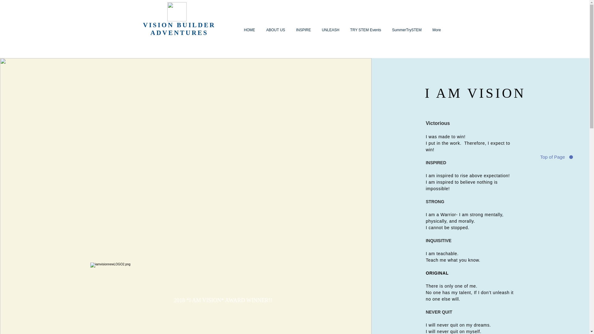 Image resolution: width=594 pixels, height=334 pixels. Describe the element at coordinates (304, 30) in the screenshot. I see `INSPIRE` at that location.